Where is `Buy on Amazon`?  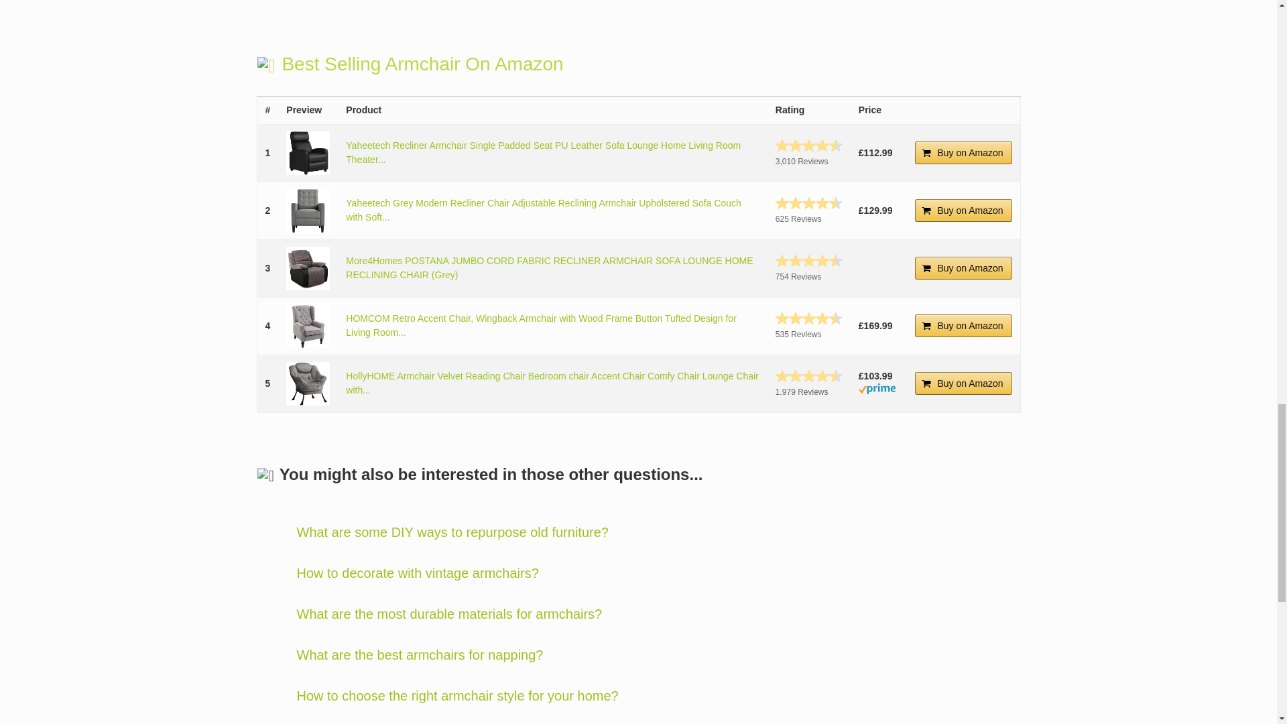 Buy on Amazon is located at coordinates (963, 153).